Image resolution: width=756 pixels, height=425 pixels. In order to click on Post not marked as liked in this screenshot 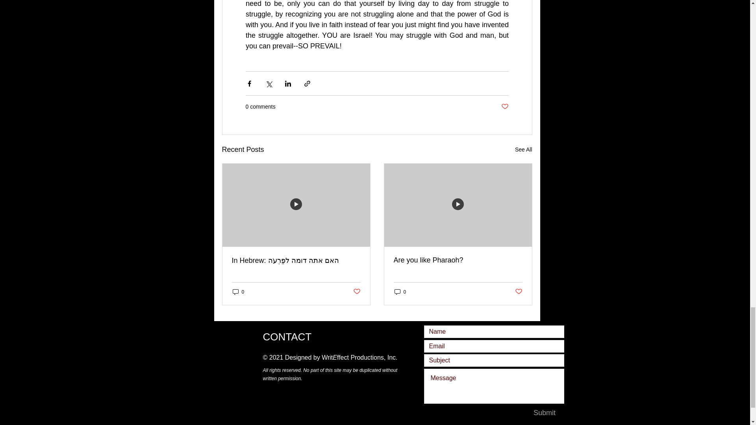, I will do `click(518, 292)`.